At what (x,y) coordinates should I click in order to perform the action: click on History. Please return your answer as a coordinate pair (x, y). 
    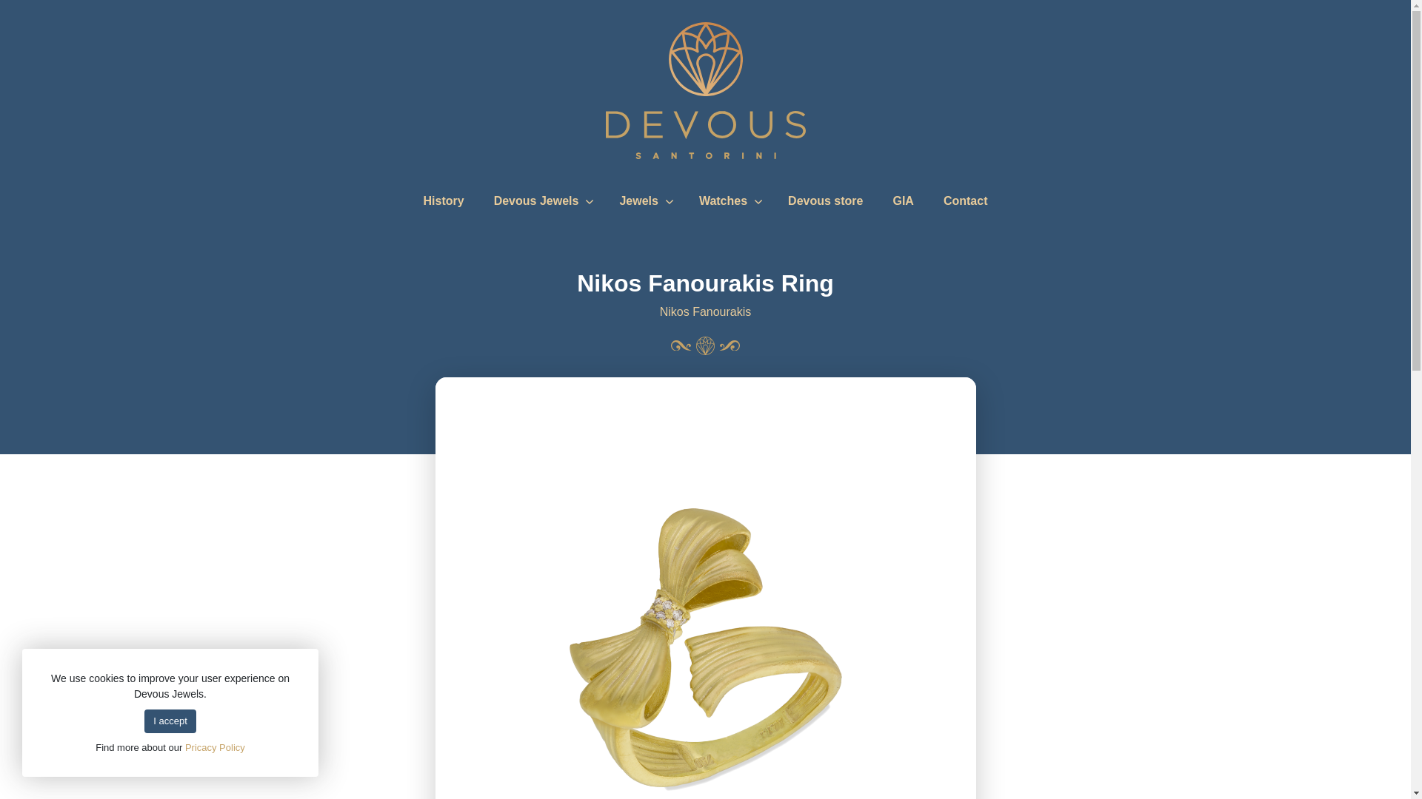
    Looking at the image, I should click on (444, 201).